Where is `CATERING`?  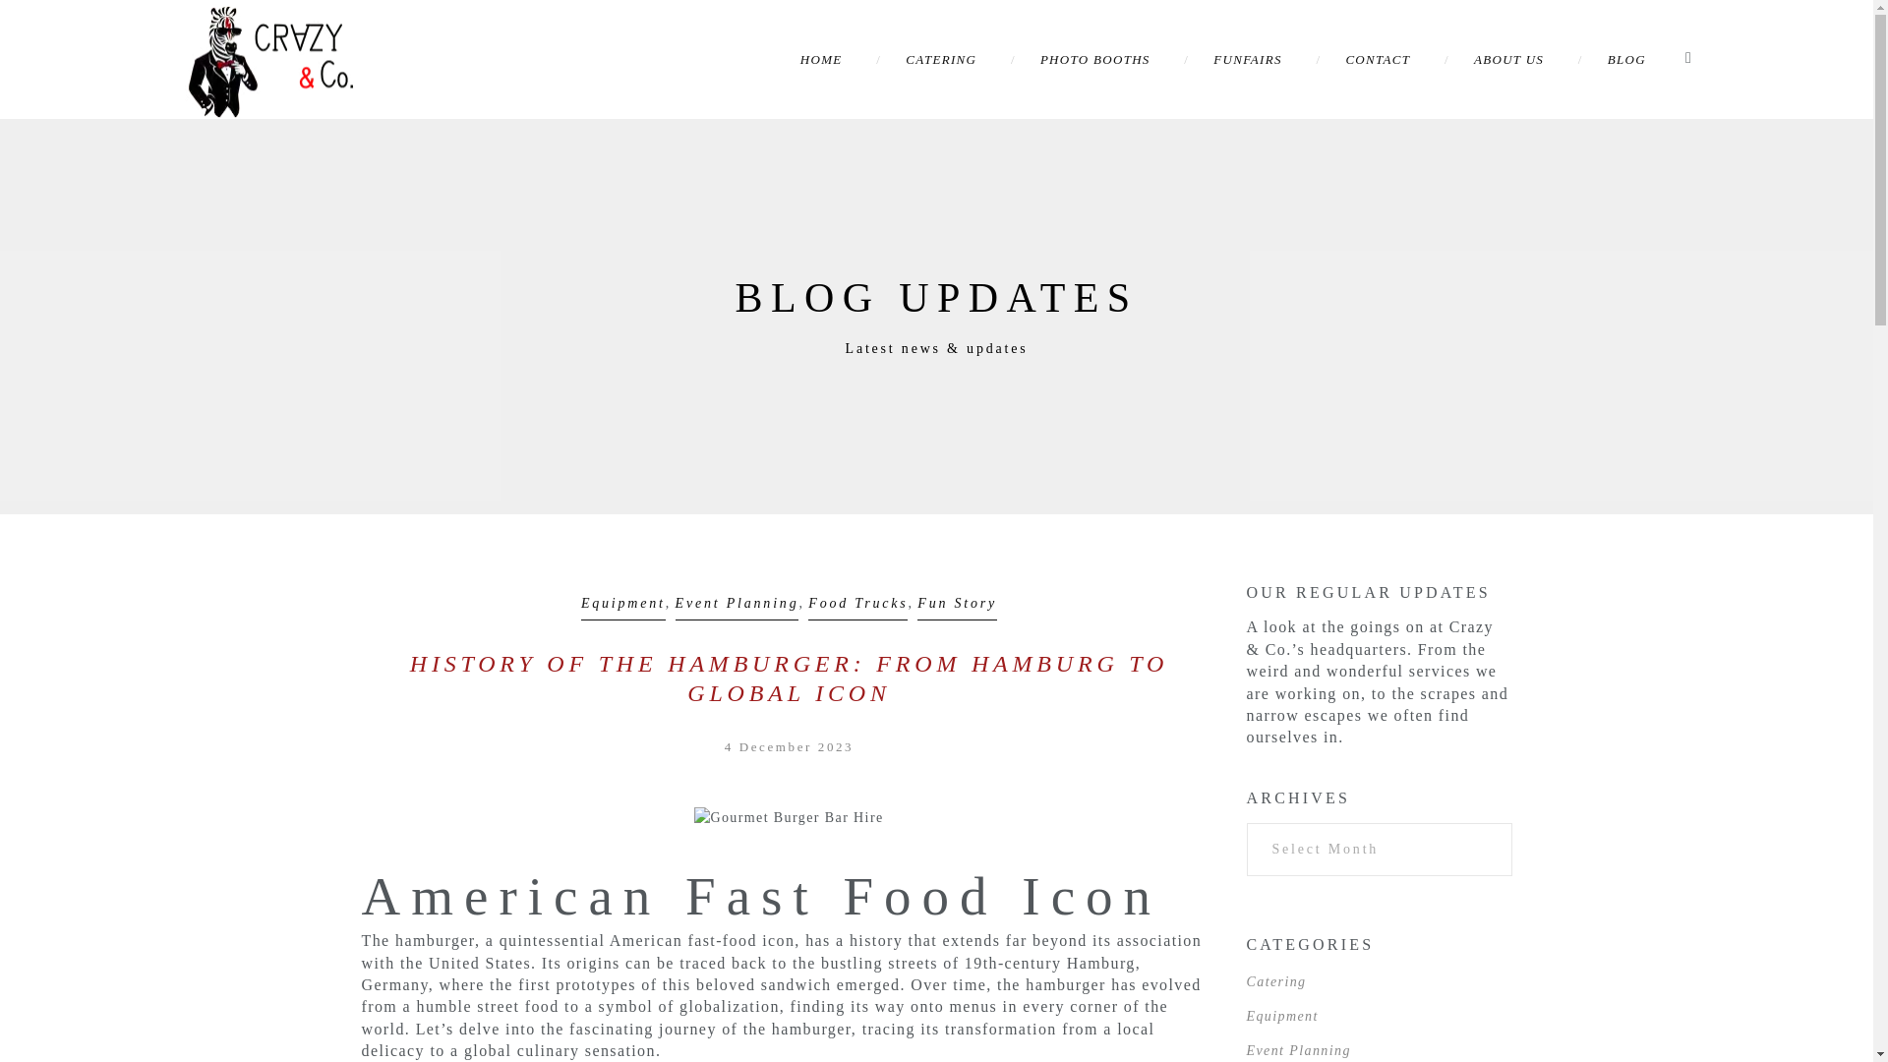 CATERING is located at coordinates (940, 59).